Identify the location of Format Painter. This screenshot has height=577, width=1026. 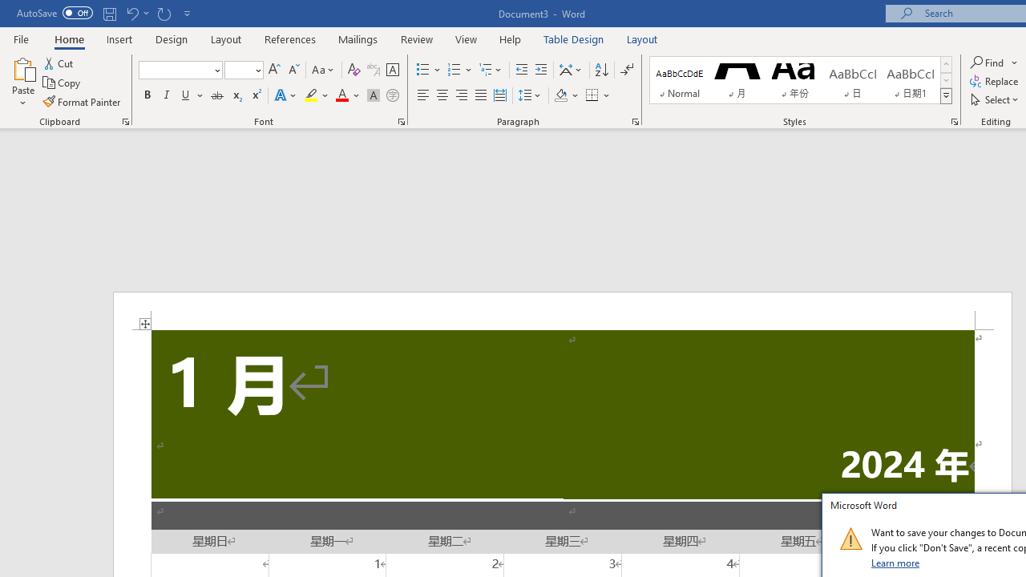
(83, 101).